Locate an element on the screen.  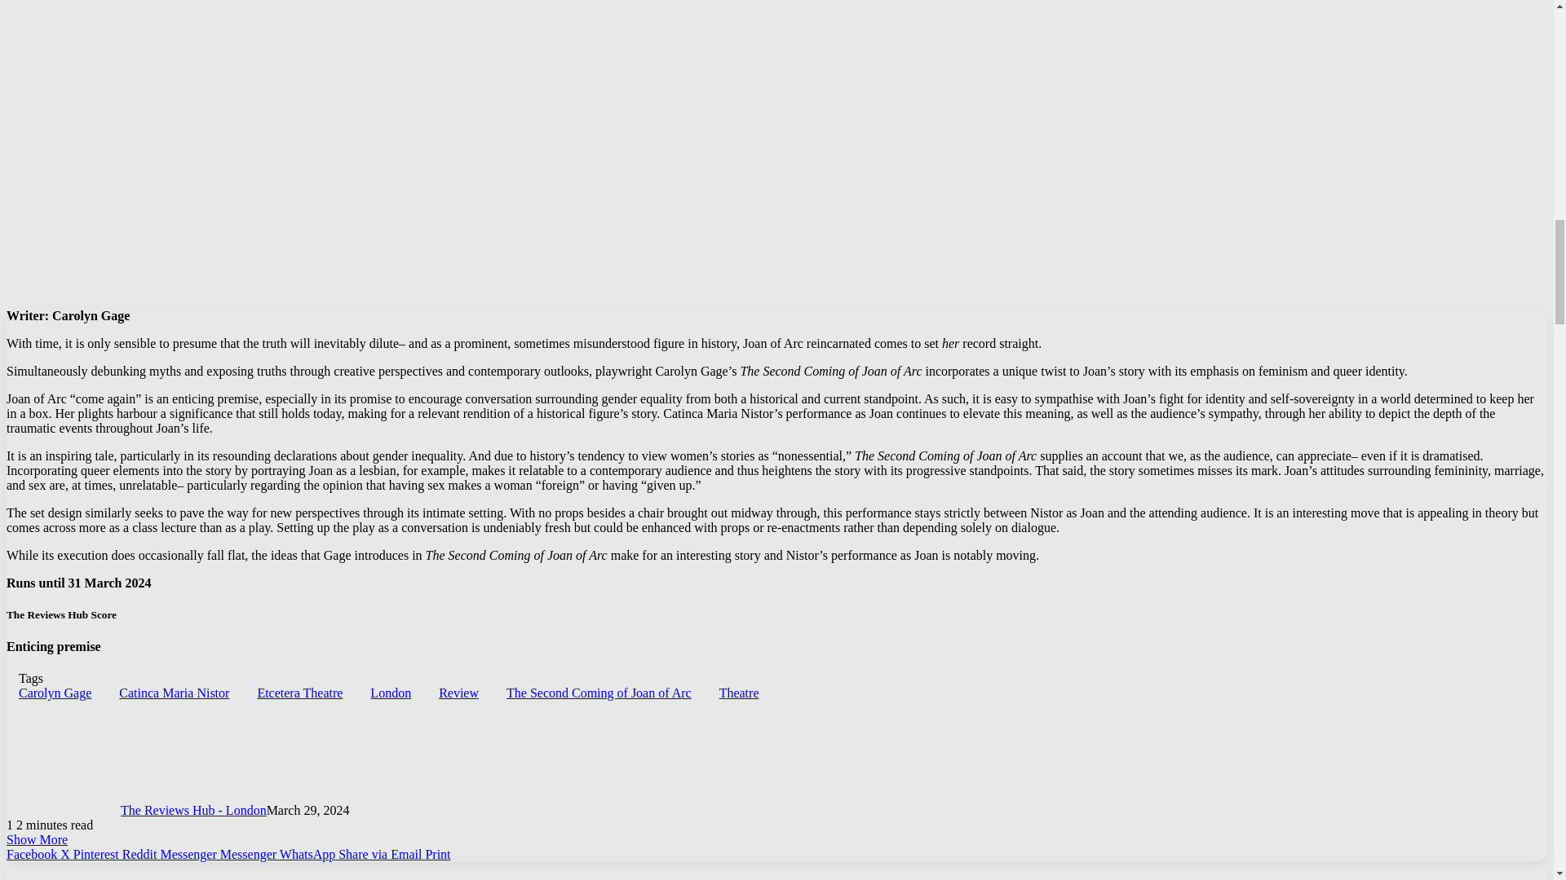
WhatsApp is located at coordinates (305, 854).